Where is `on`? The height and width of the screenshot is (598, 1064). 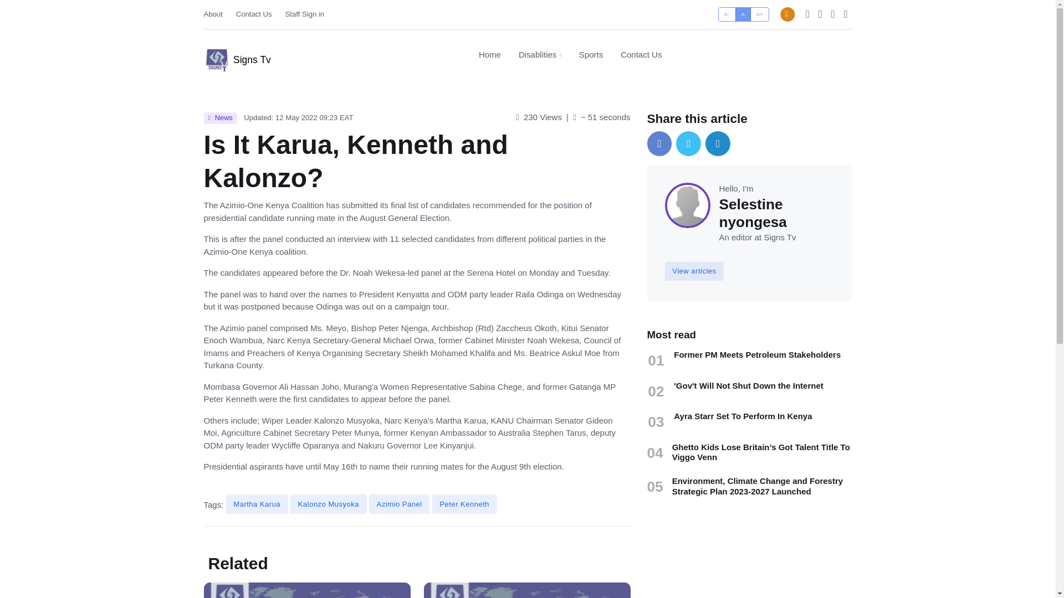
on is located at coordinates (722, 10).